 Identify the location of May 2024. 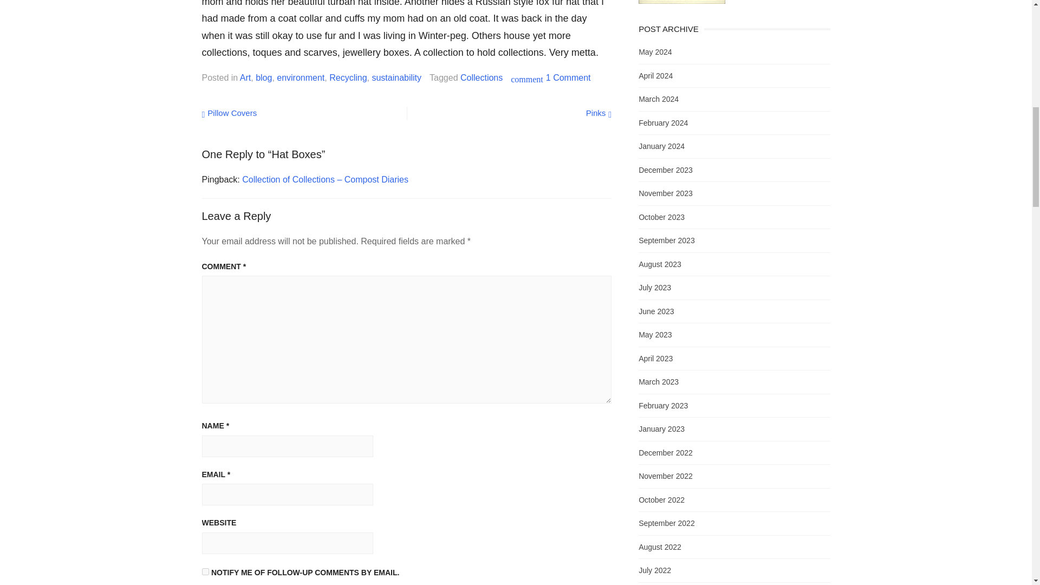
(655, 51).